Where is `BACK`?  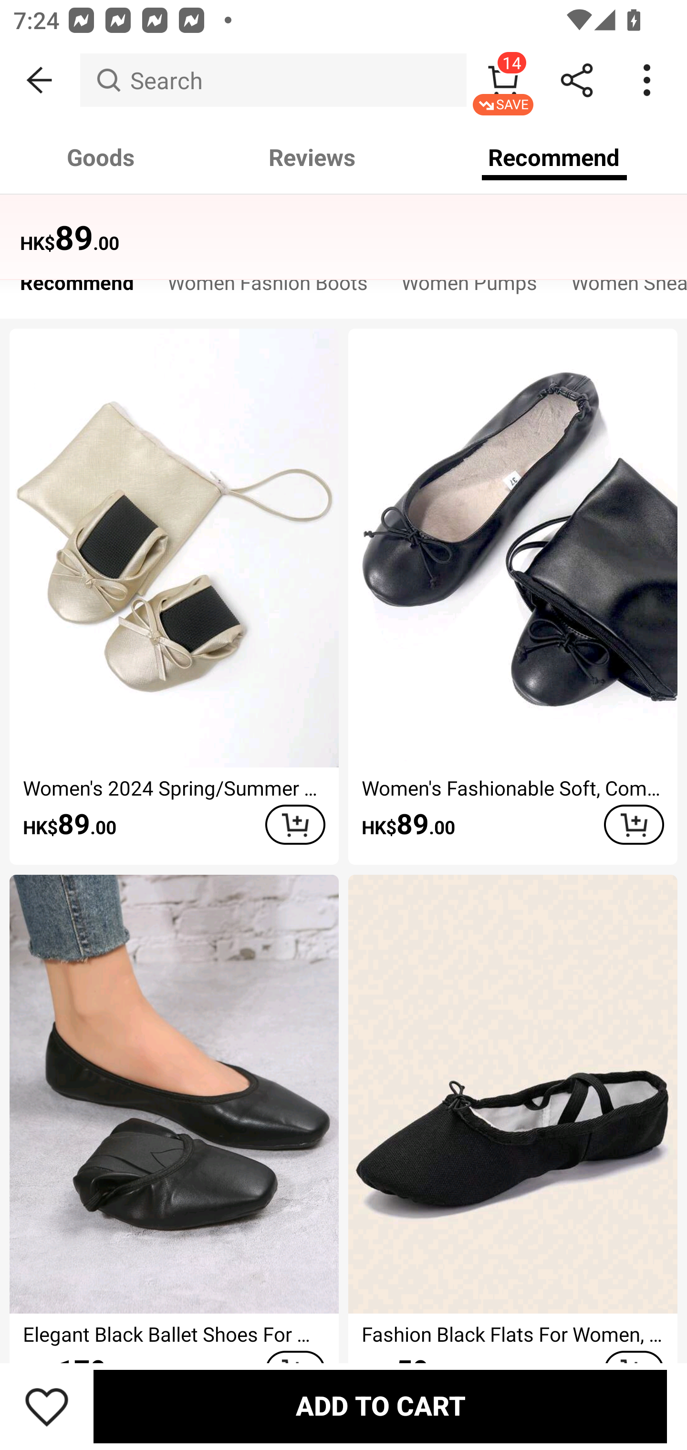
BACK is located at coordinates (40, 80).